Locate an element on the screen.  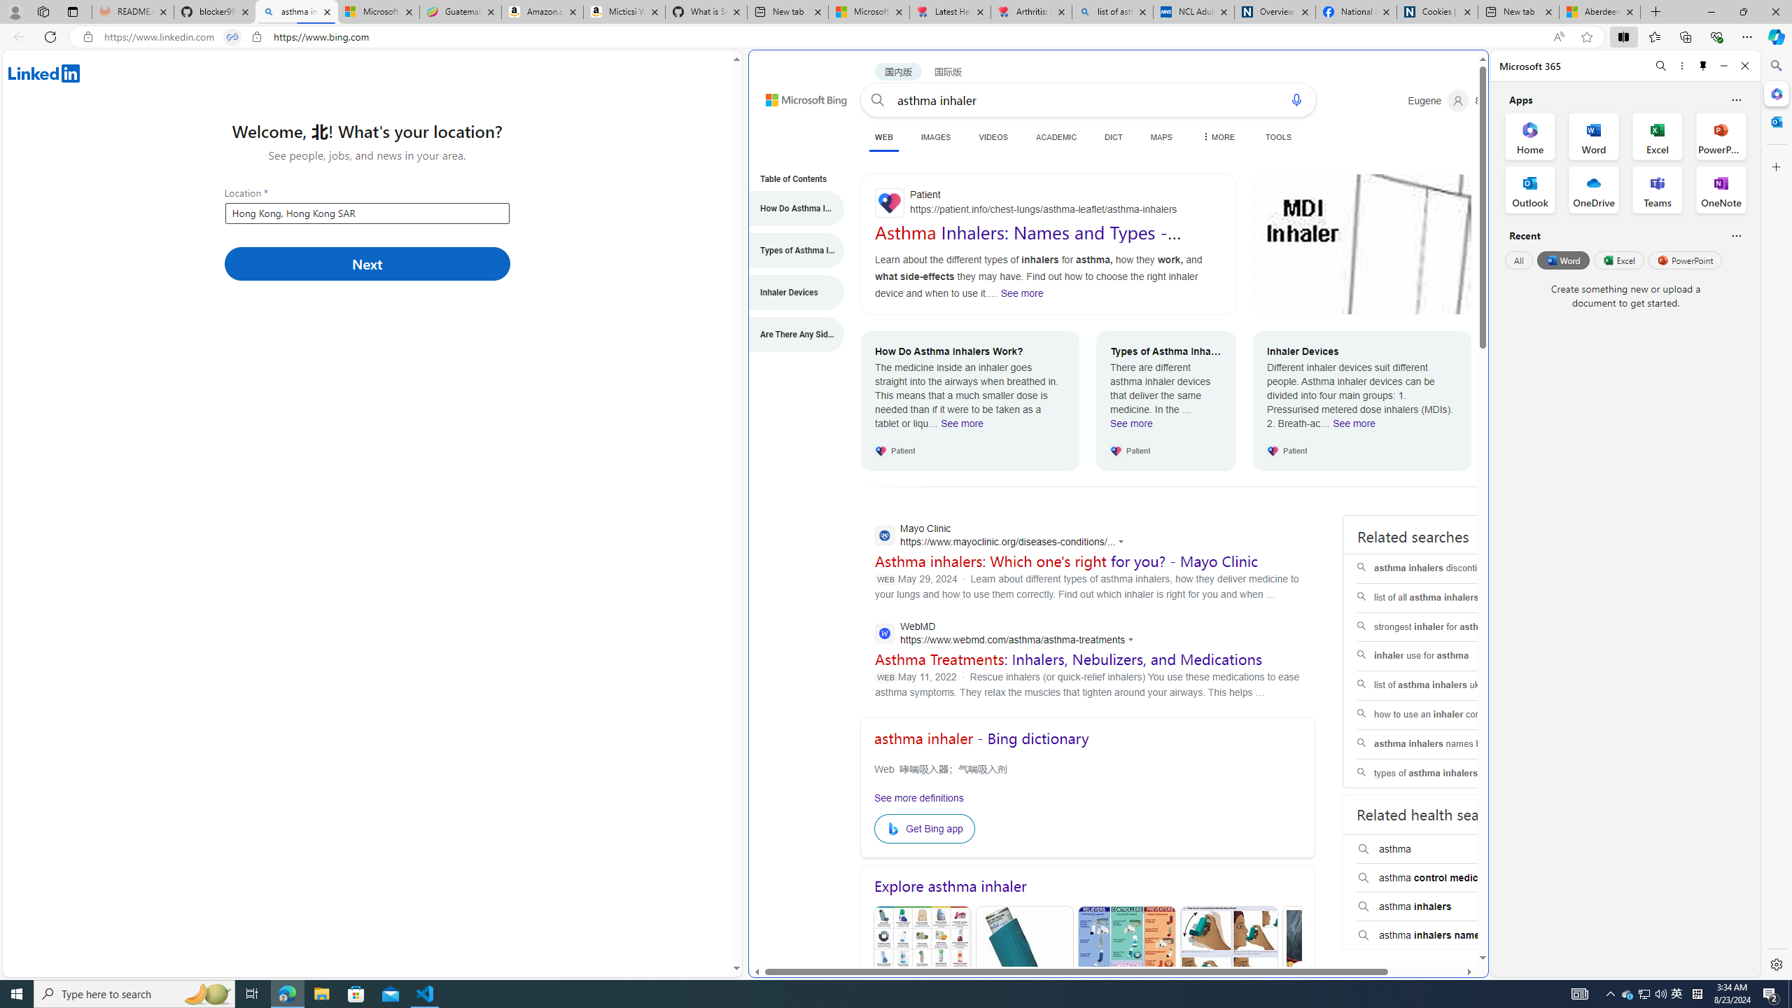
Class: spl_logobg is located at coordinates (1446, 1004).